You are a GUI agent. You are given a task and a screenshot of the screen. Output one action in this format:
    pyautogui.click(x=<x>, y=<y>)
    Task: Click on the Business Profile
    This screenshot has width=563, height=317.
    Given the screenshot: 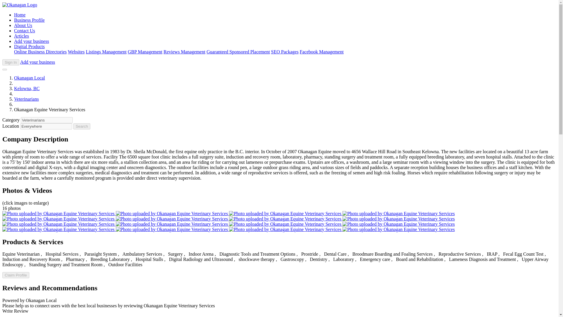 What is the action you would take?
    pyautogui.click(x=29, y=20)
    